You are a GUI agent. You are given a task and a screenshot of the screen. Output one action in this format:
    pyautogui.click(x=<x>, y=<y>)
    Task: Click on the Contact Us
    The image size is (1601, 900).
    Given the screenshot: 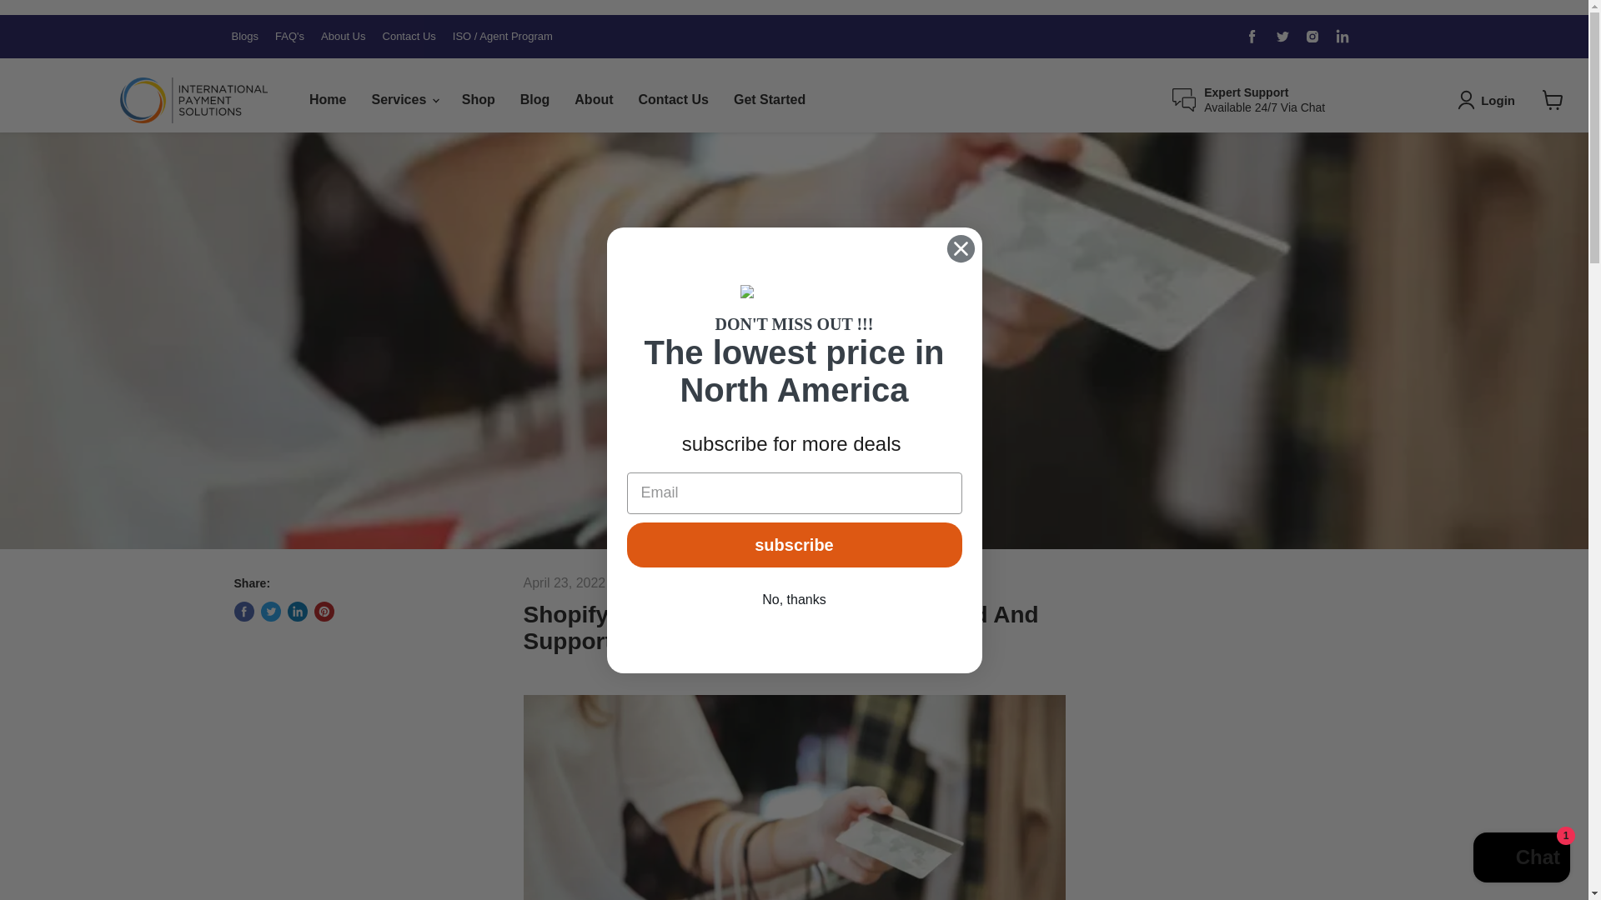 What is the action you would take?
    pyautogui.click(x=673, y=100)
    